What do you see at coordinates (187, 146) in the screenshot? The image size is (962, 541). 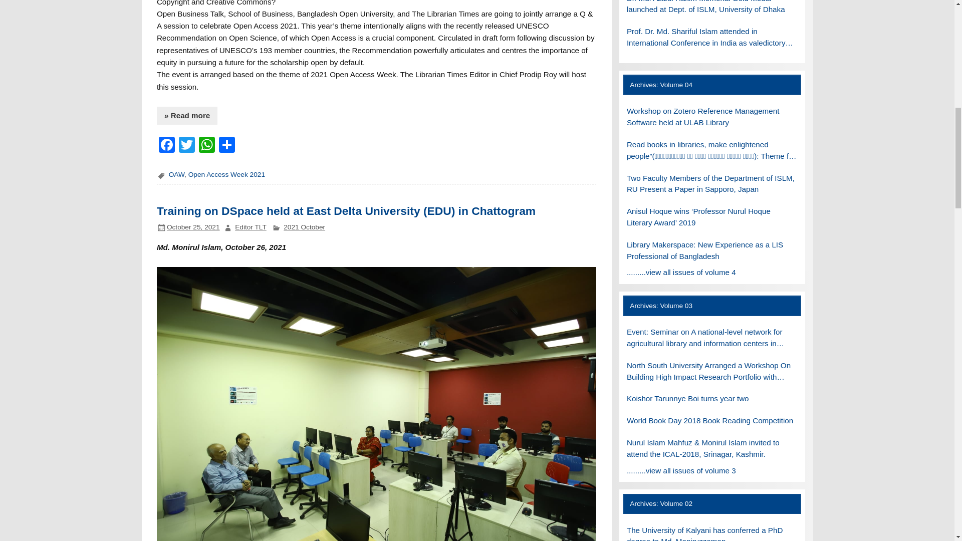 I see `Twitter` at bounding box center [187, 146].